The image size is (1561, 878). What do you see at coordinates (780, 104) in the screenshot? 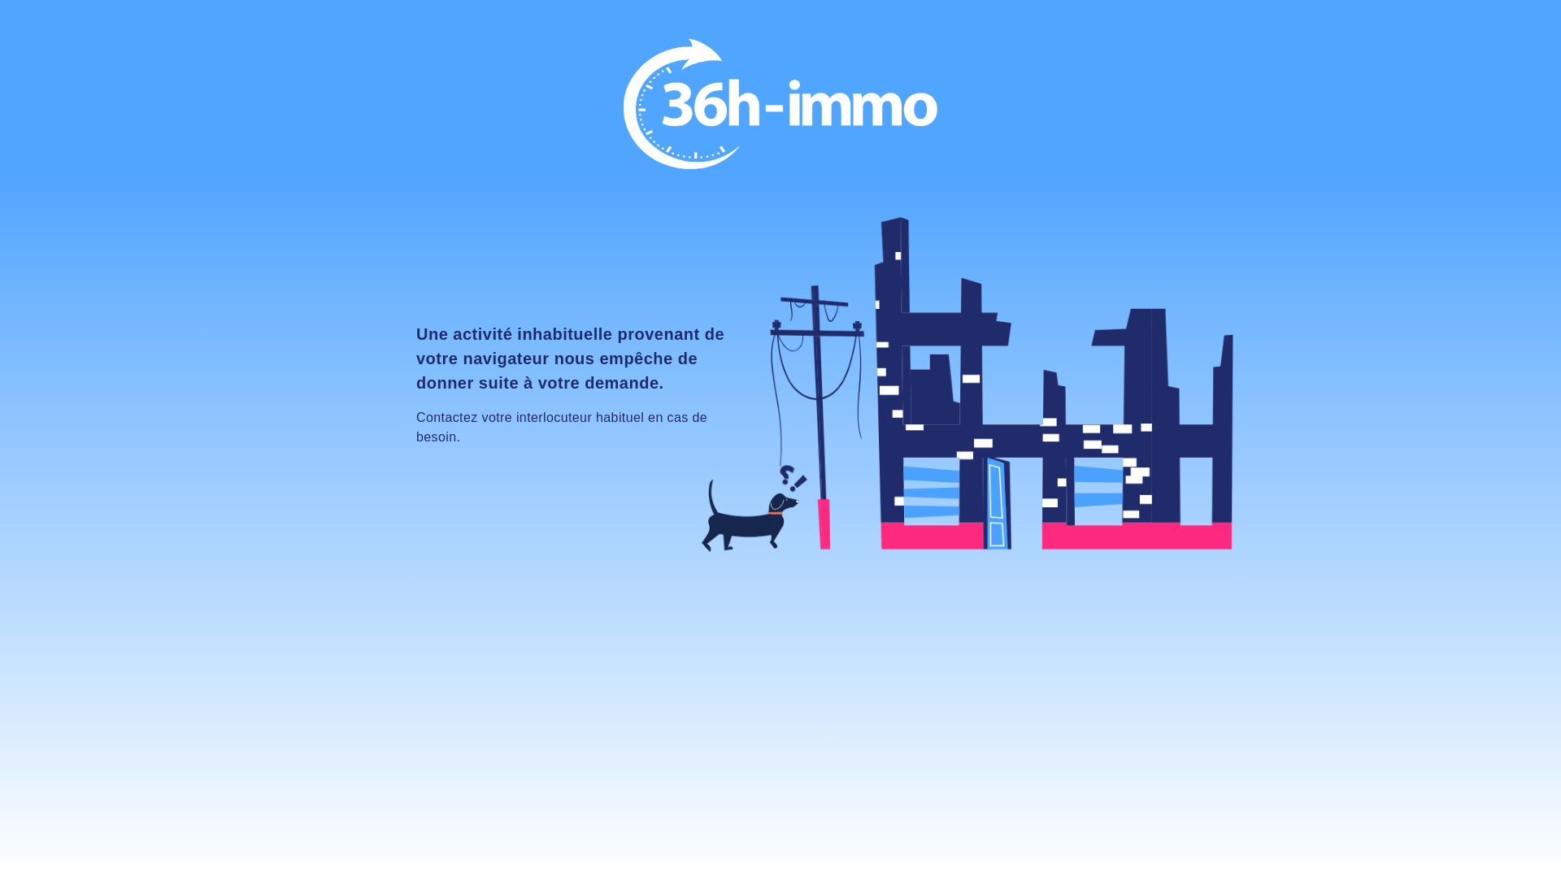
I see `Accueil` at bounding box center [780, 104].